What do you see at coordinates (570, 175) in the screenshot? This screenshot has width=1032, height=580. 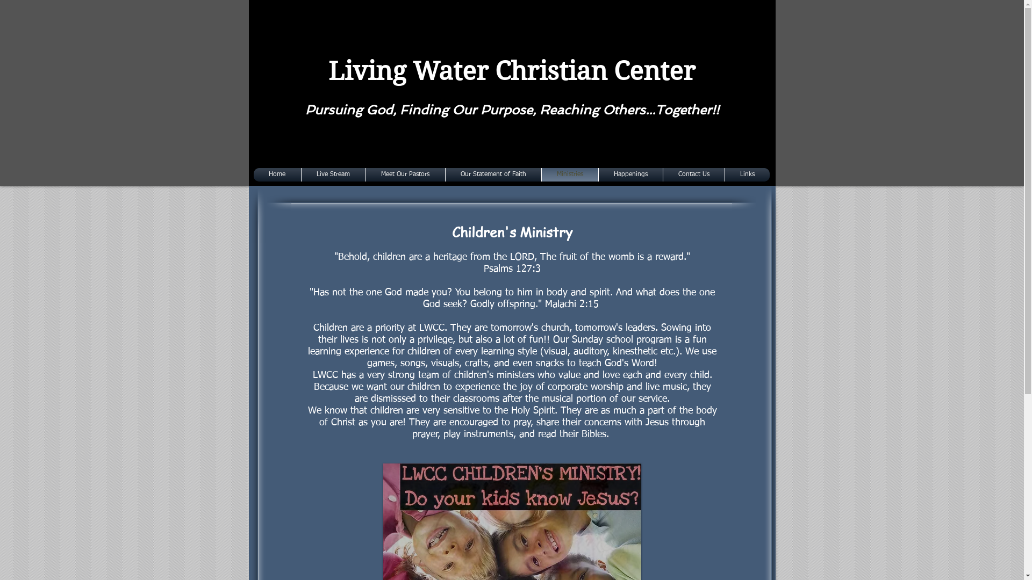 I see `Ministries` at bounding box center [570, 175].